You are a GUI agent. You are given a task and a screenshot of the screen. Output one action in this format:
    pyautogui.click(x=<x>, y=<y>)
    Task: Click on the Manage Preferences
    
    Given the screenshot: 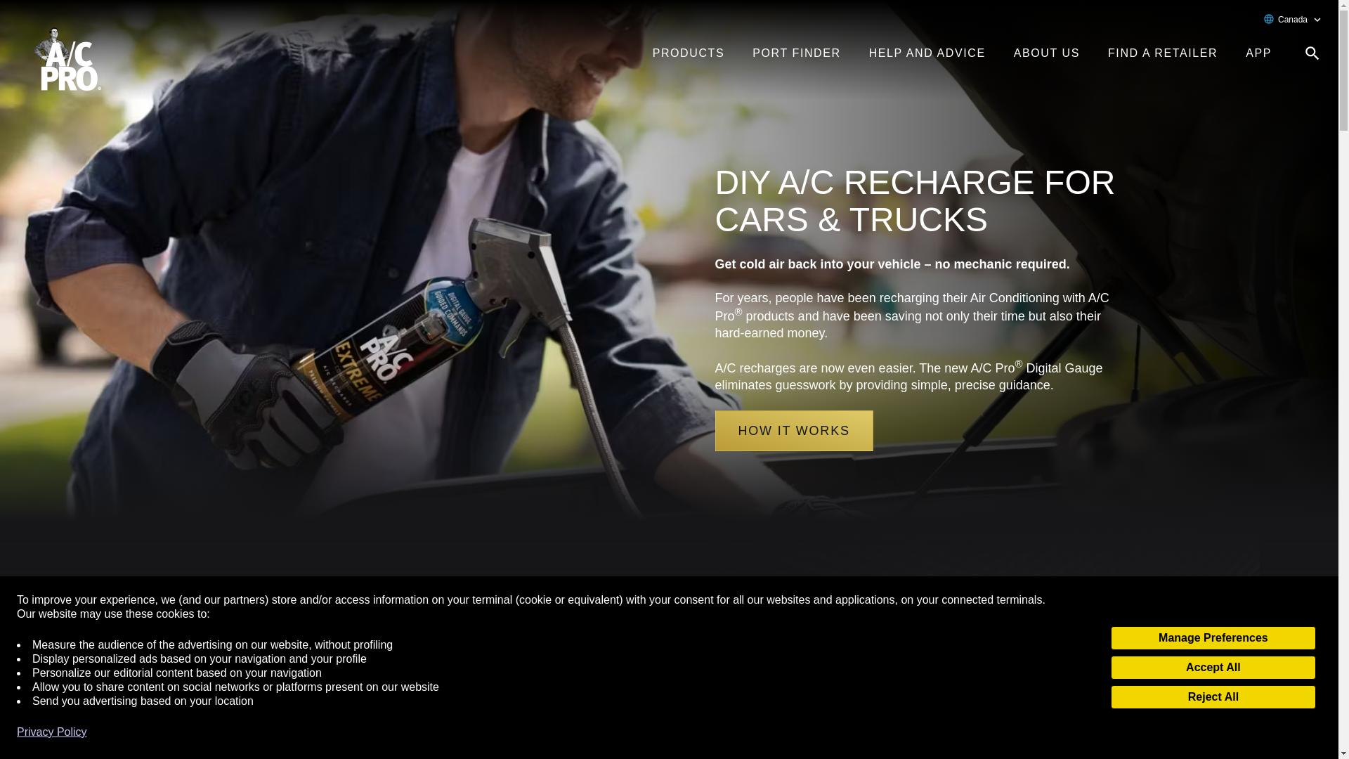 What is the action you would take?
    pyautogui.click(x=1213, y=638)
    